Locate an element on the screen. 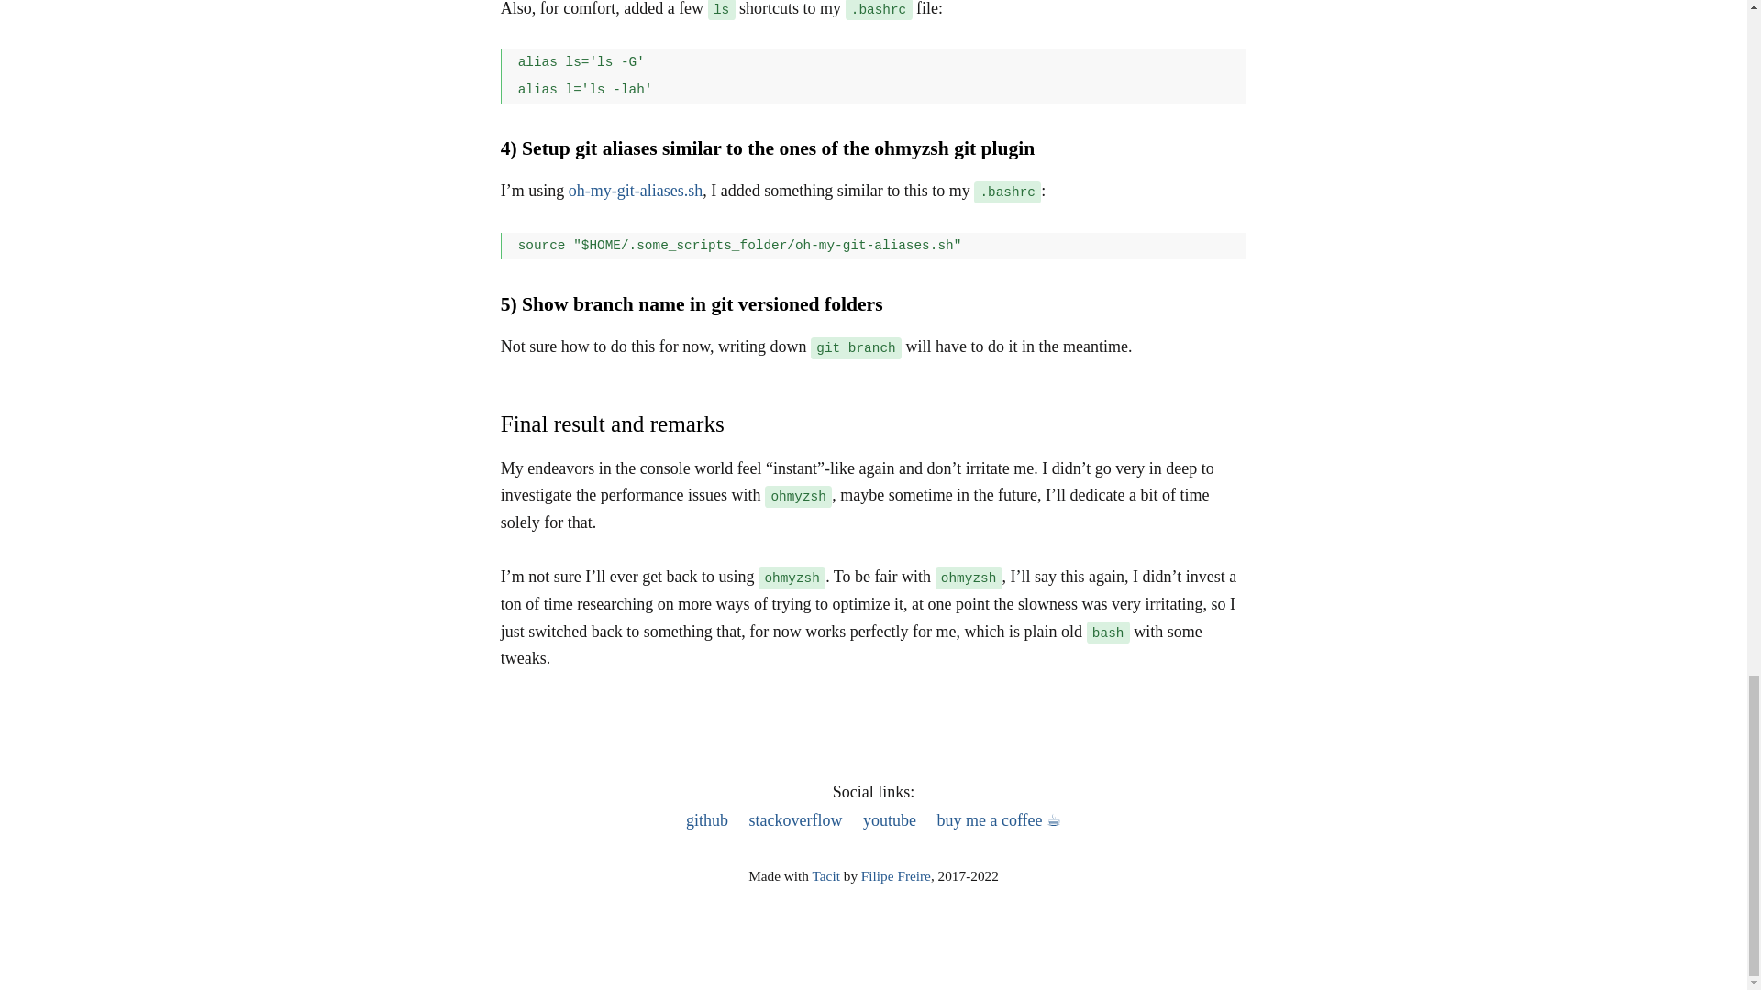 The width and height of the screenshot is (1761, 990). youtube is located at coordinates (889, 819).